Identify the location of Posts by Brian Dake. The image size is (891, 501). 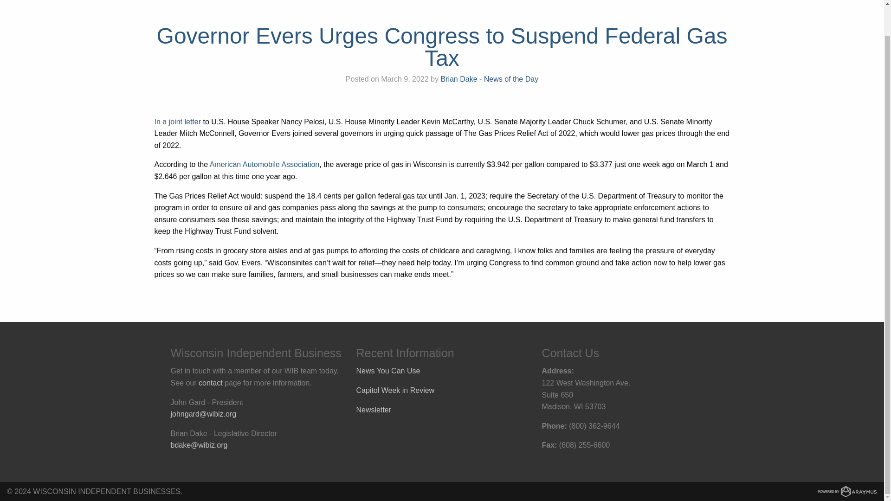
(458, 79).